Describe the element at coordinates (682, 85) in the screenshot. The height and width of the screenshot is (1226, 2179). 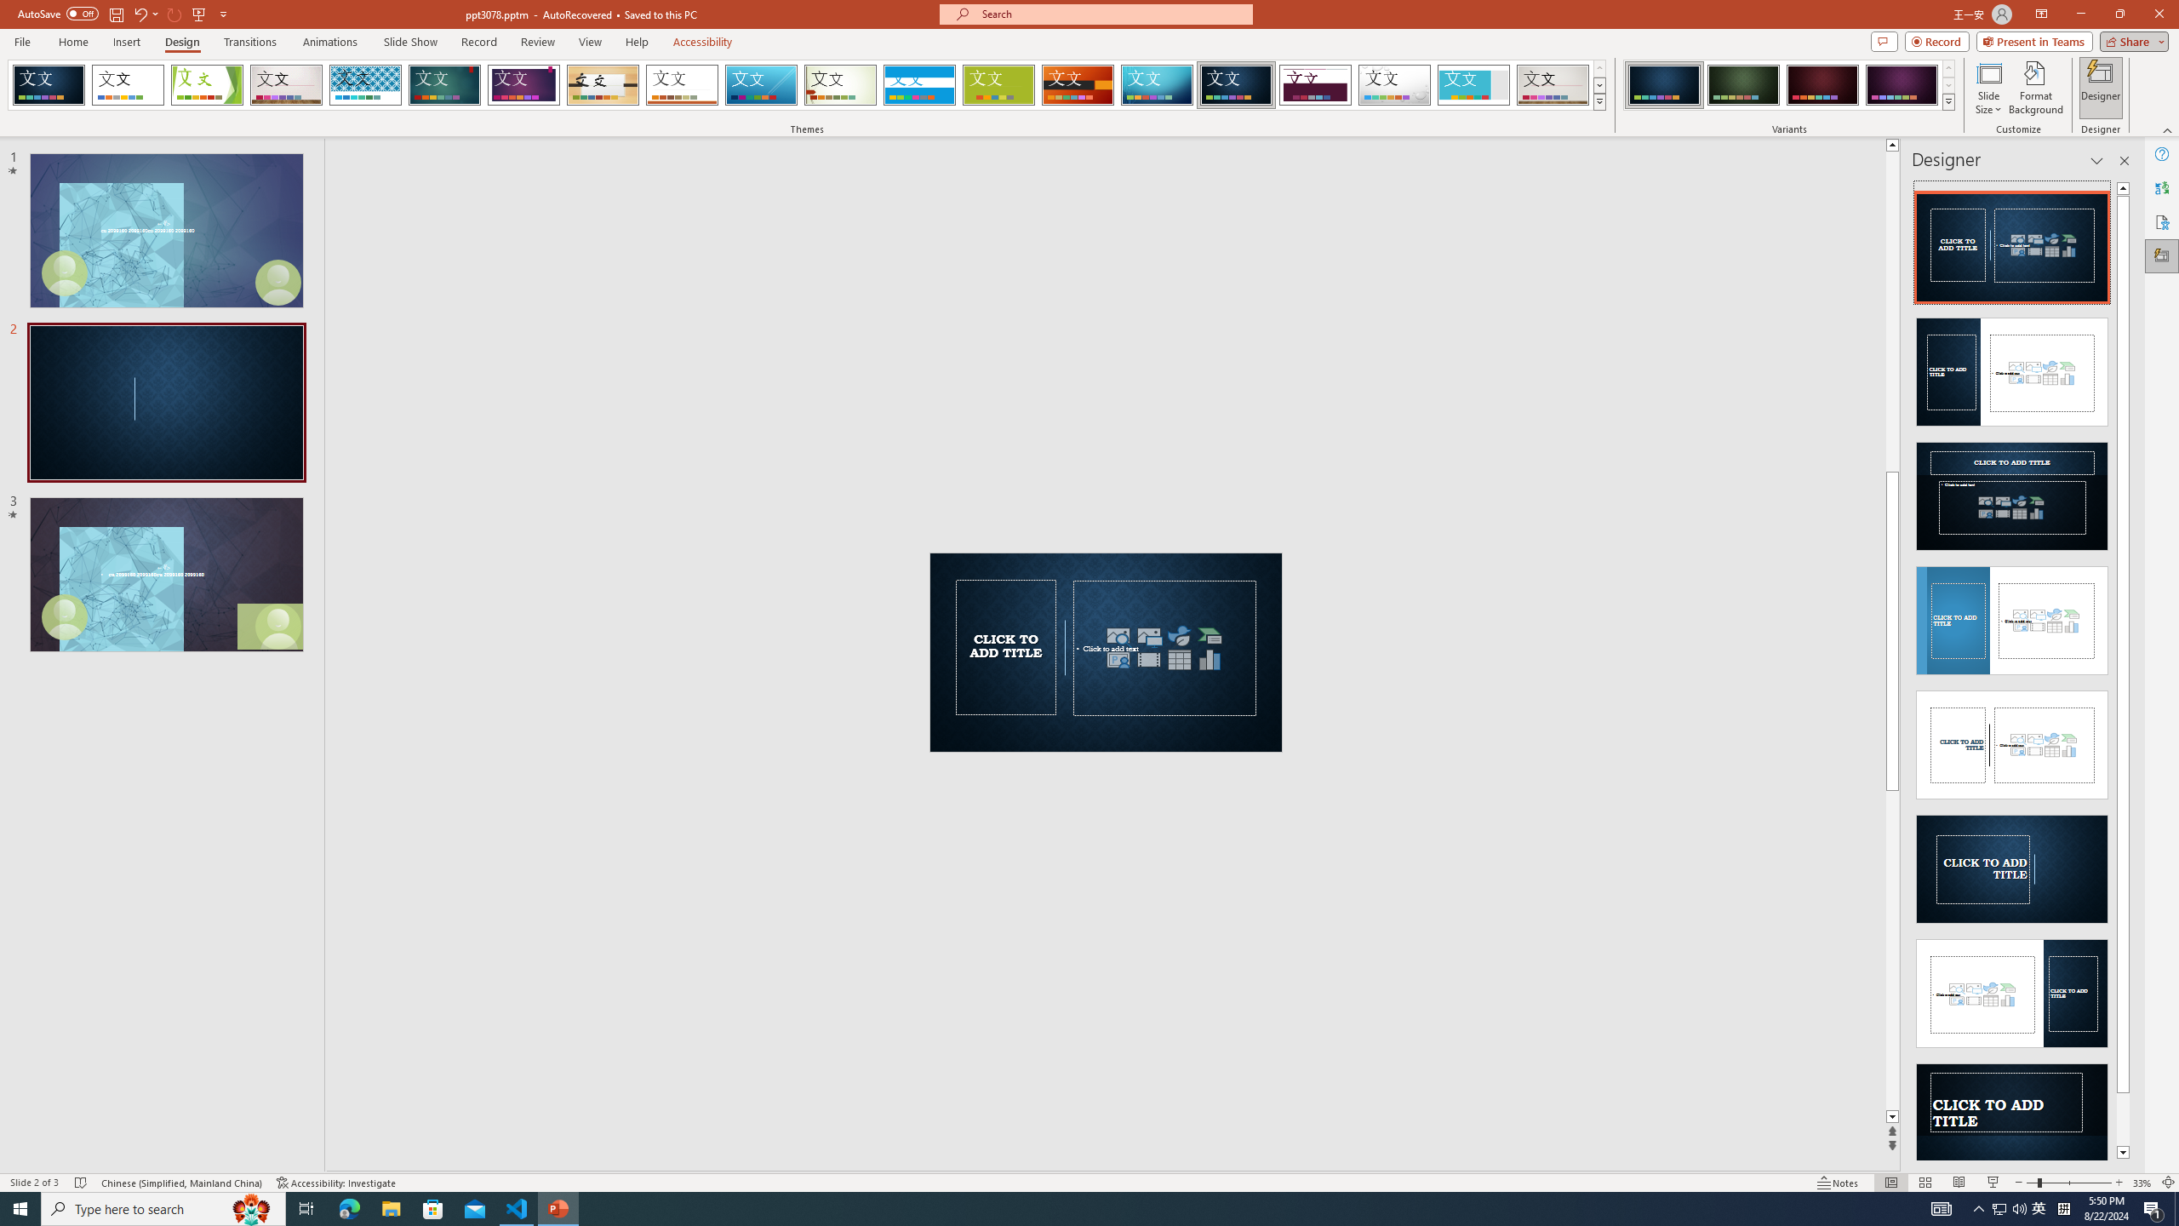
I see `Retrospect` at that location.